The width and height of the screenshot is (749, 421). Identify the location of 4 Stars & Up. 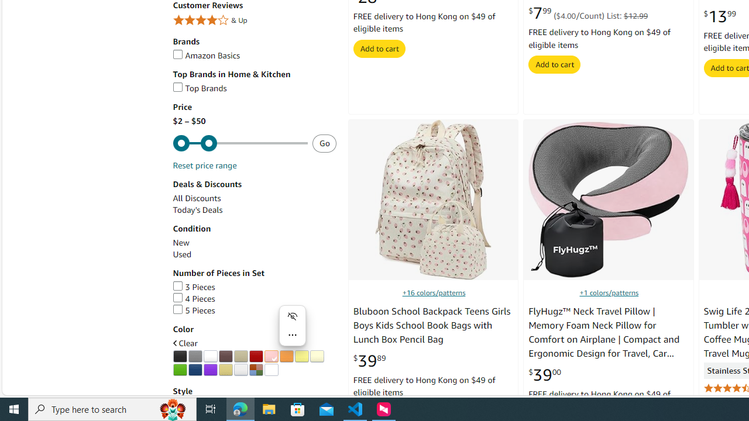
(254, 21).